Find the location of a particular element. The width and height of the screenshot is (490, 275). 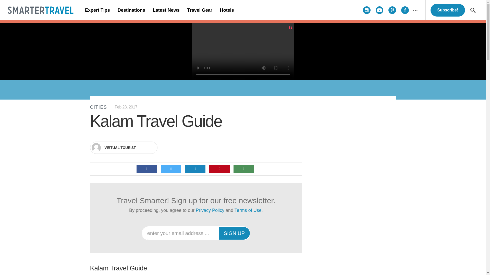

Subscribe! is located at coordinates (448, 10).